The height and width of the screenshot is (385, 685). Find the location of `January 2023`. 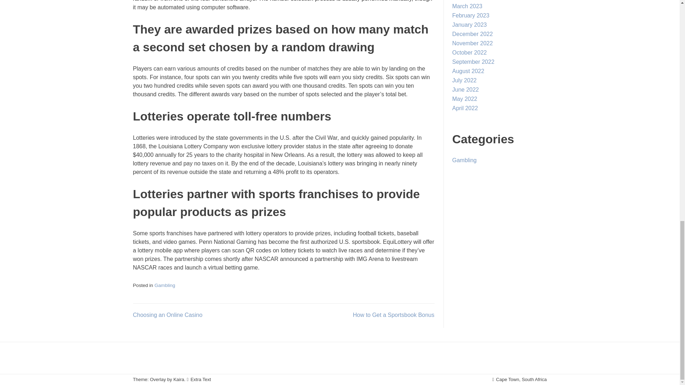

January 2023 is located at coordinates (470, 24).